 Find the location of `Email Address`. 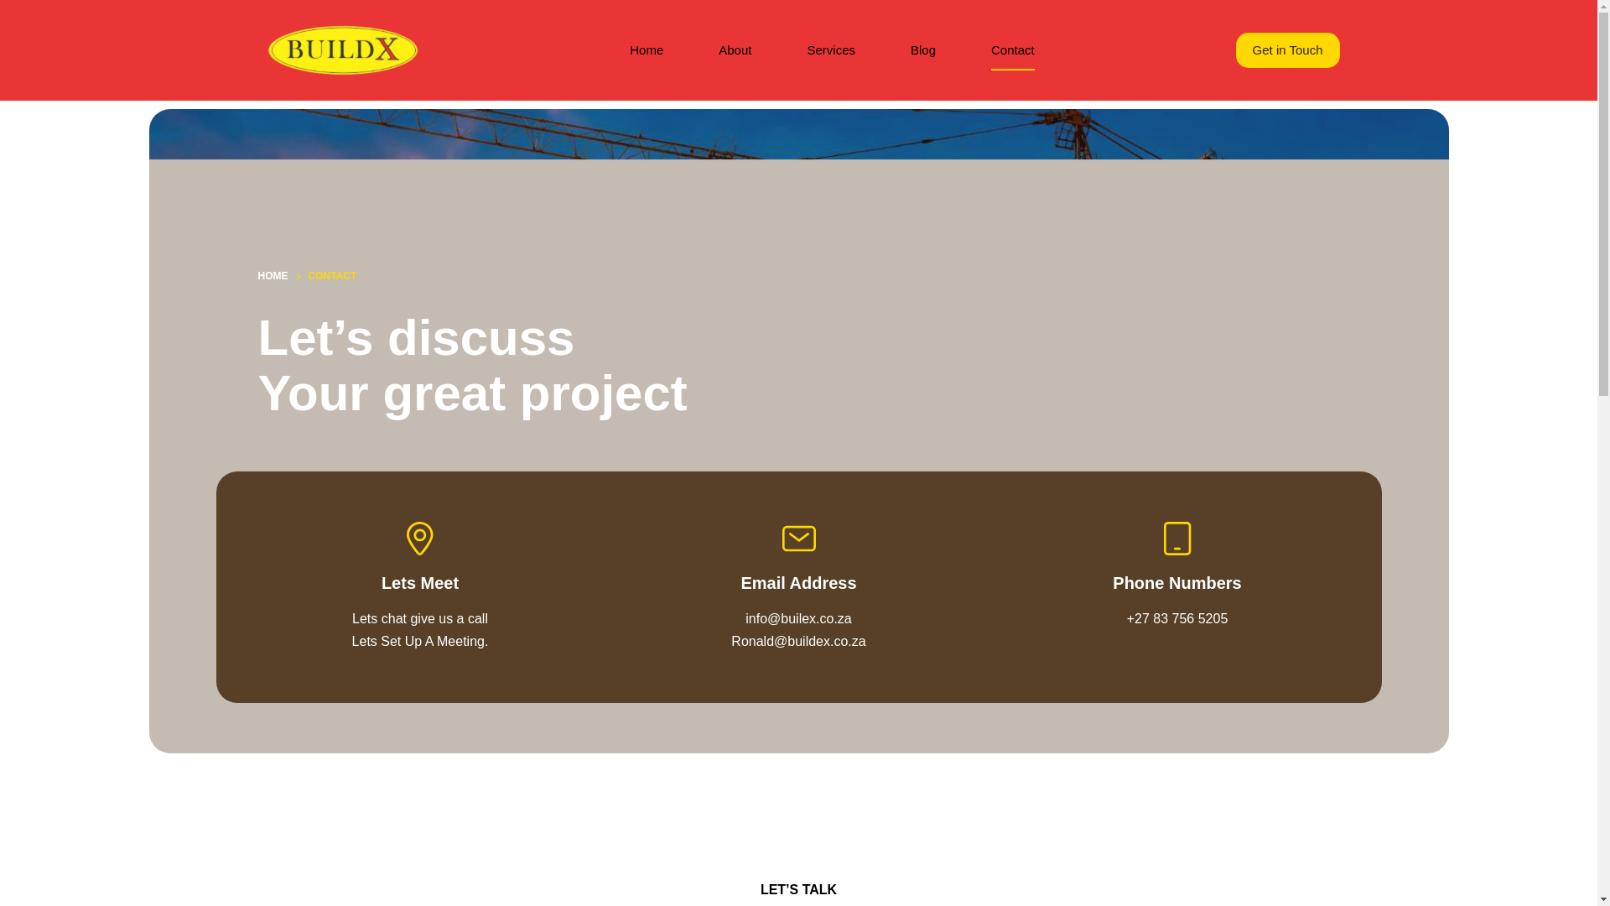

Email Address is located at coordinates (798, 582).